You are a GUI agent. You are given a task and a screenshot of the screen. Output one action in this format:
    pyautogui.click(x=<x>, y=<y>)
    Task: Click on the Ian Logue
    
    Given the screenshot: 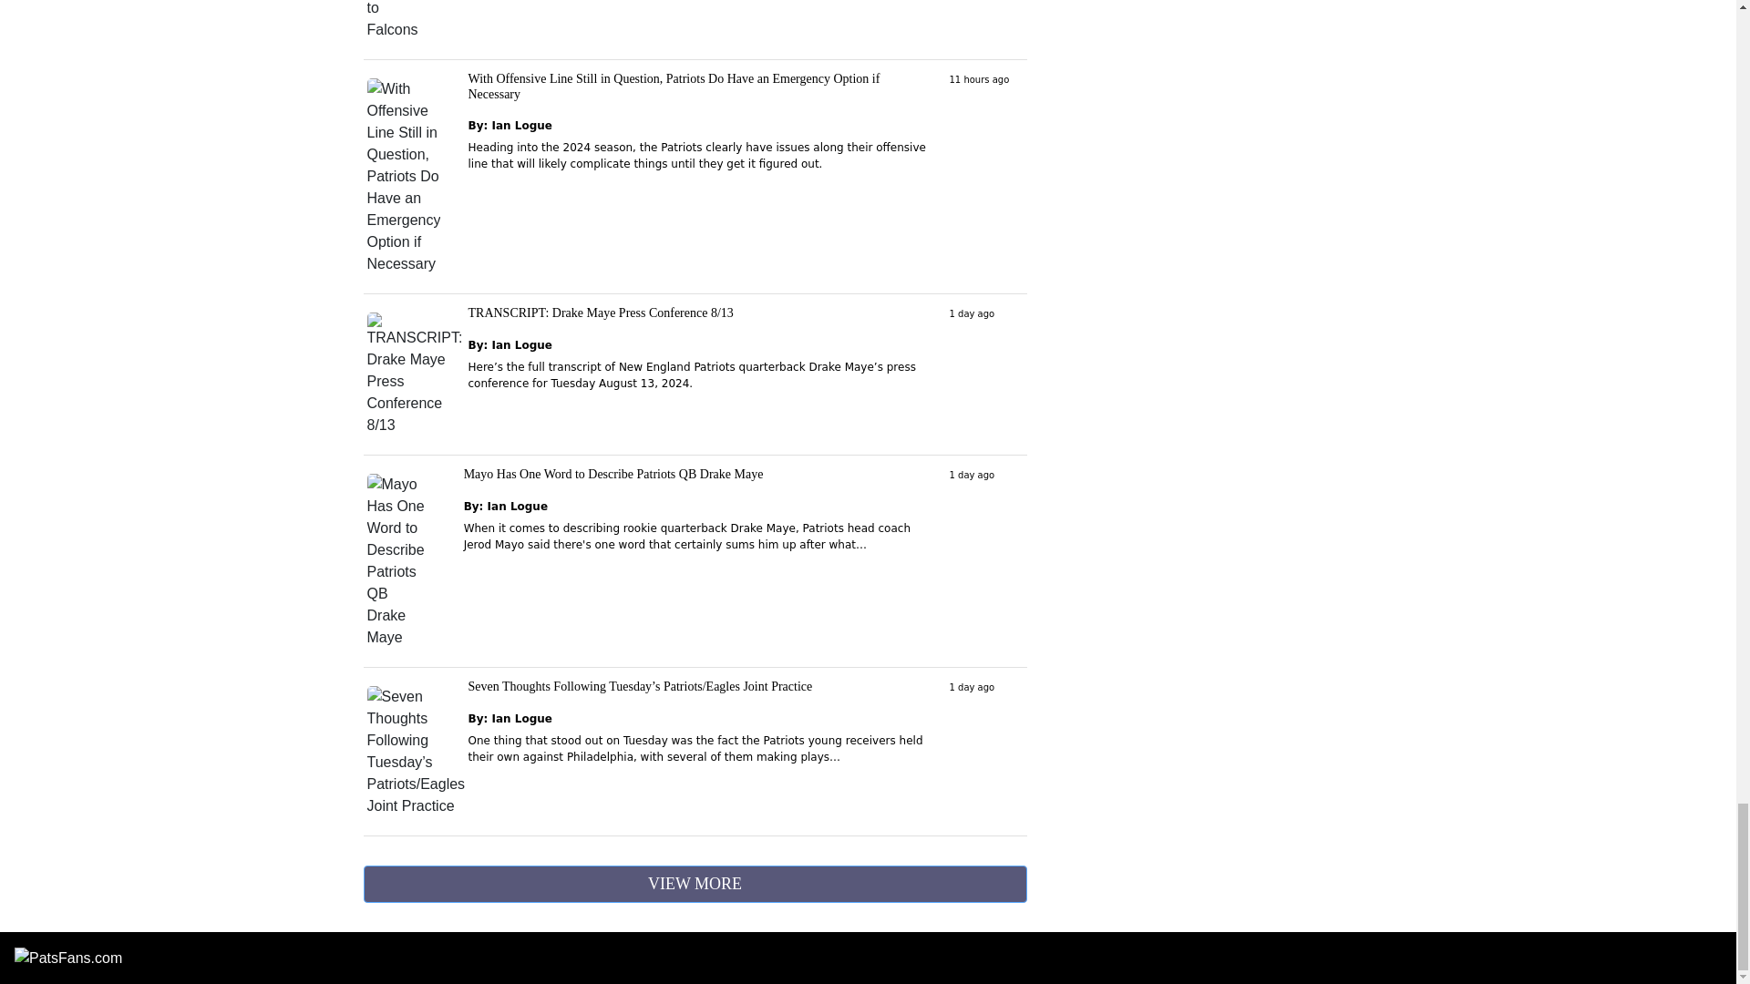 What is the action you would take?
    pyautogui.click(x=518, y=506)
    